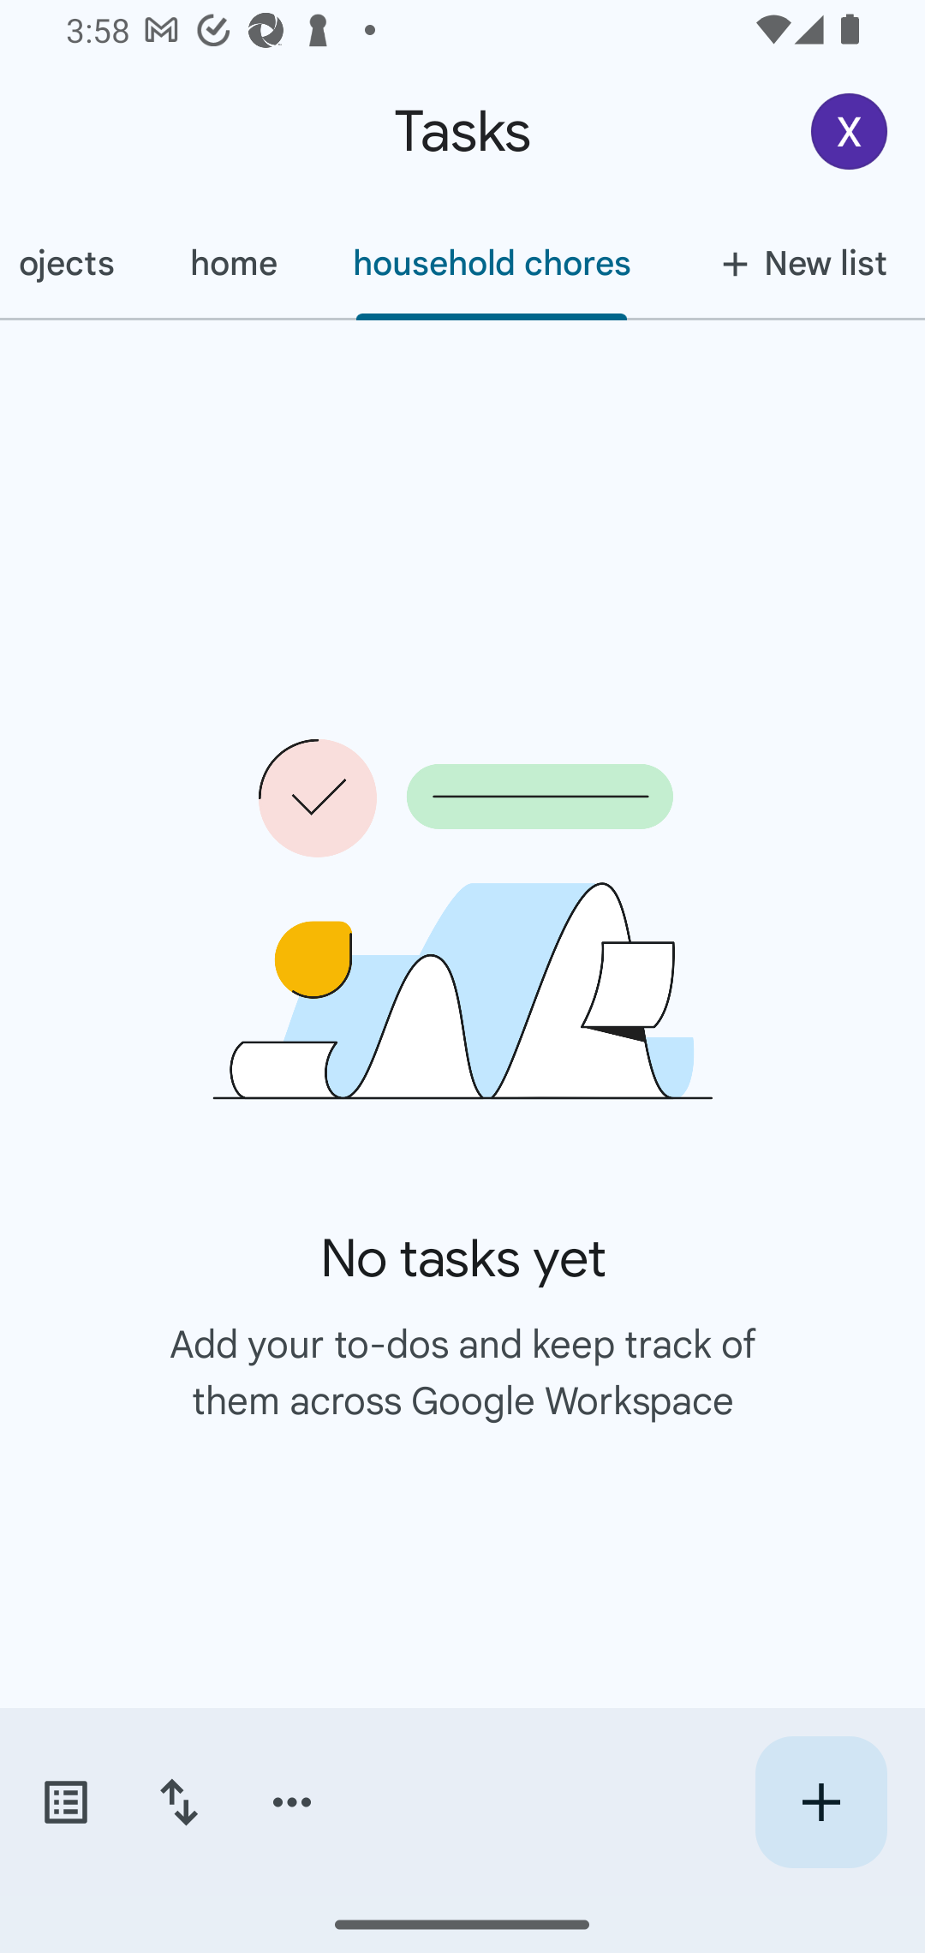 The image size is (925, 1953). Describe the element at coordinates (292, 1802) in the screenshot. I see `More options` at that location.